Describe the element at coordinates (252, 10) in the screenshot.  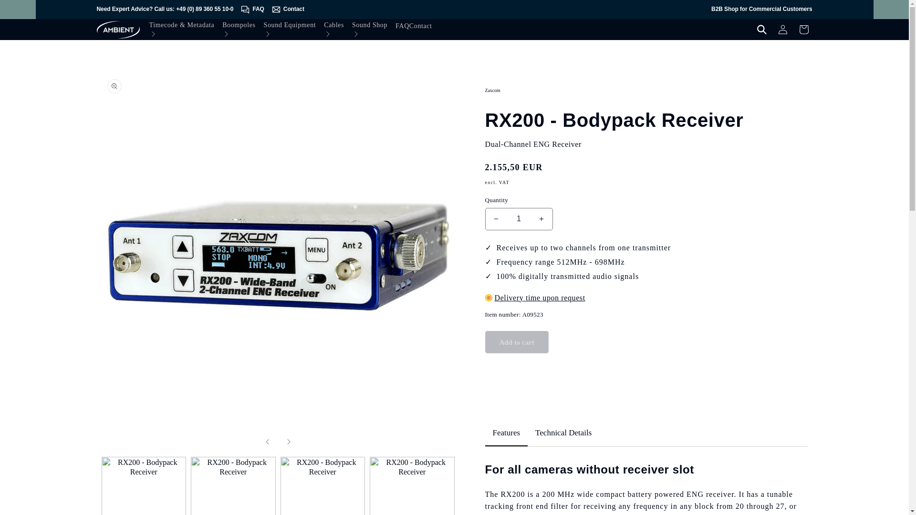
I see `FAQ` at that location.